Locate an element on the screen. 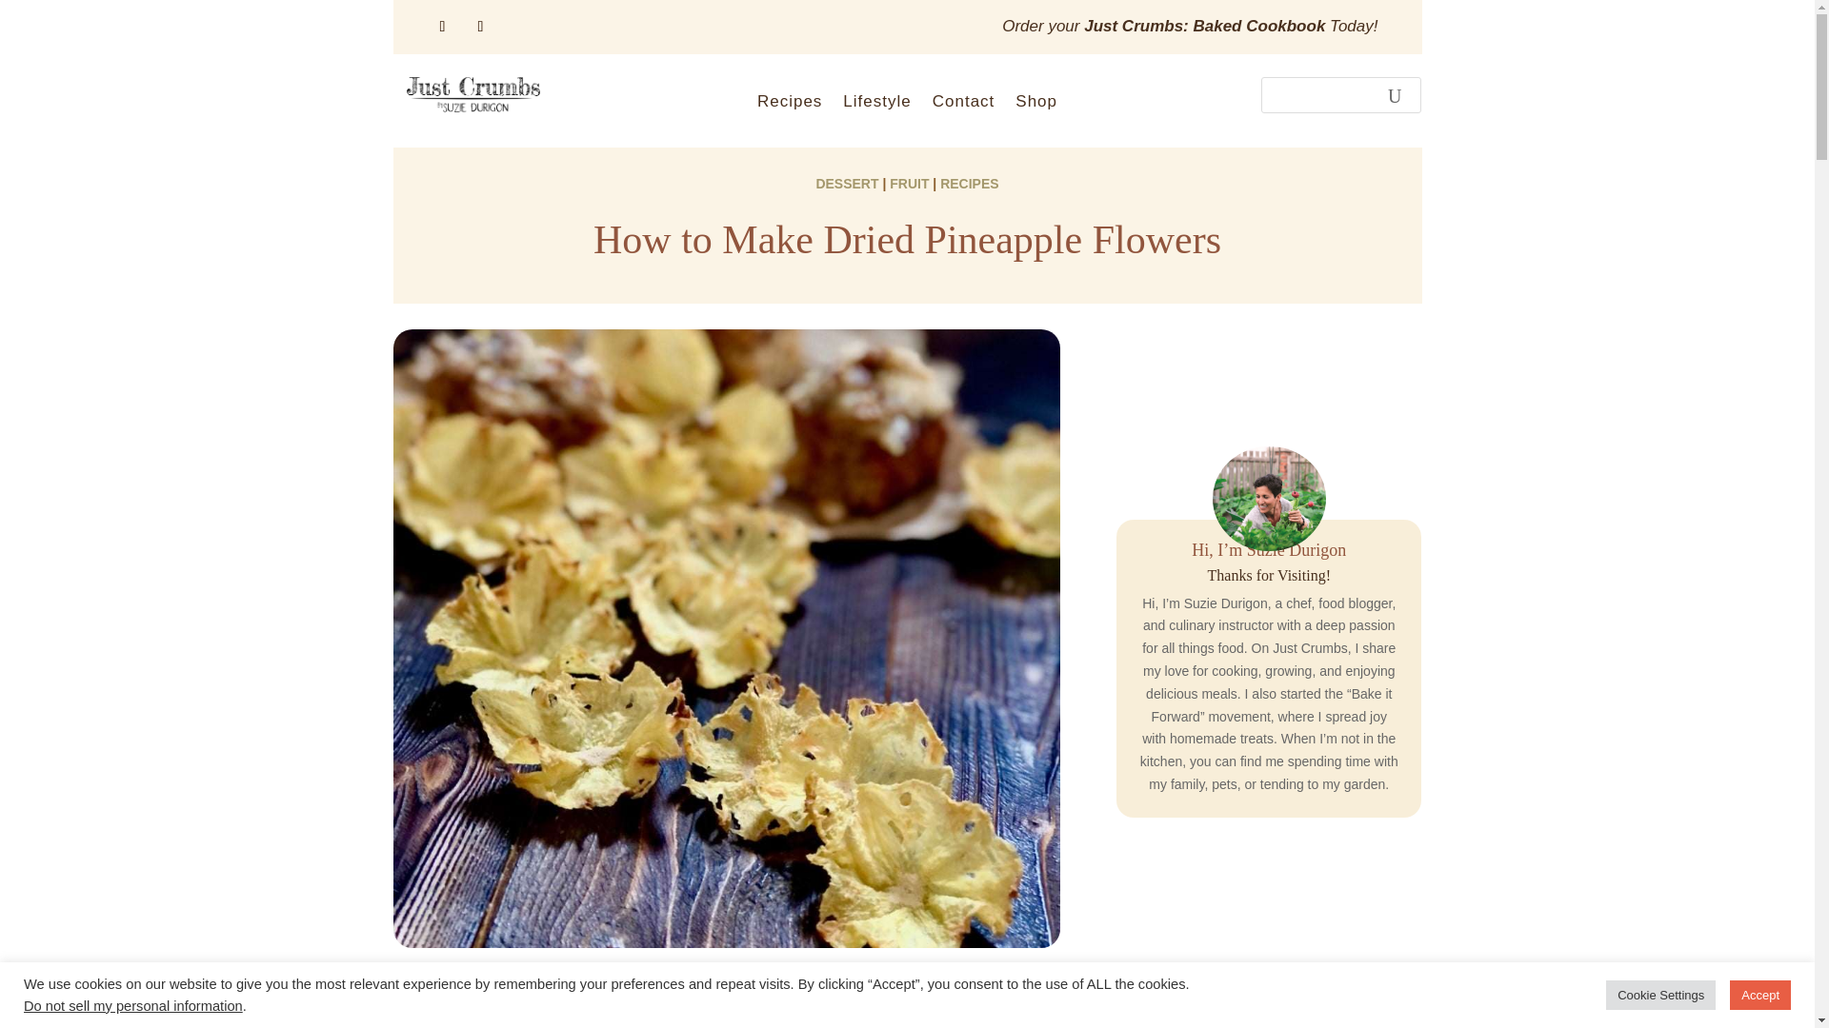 This screenshot has width=1829, height=1028. RECIPES is located at coordinates (969, 183).